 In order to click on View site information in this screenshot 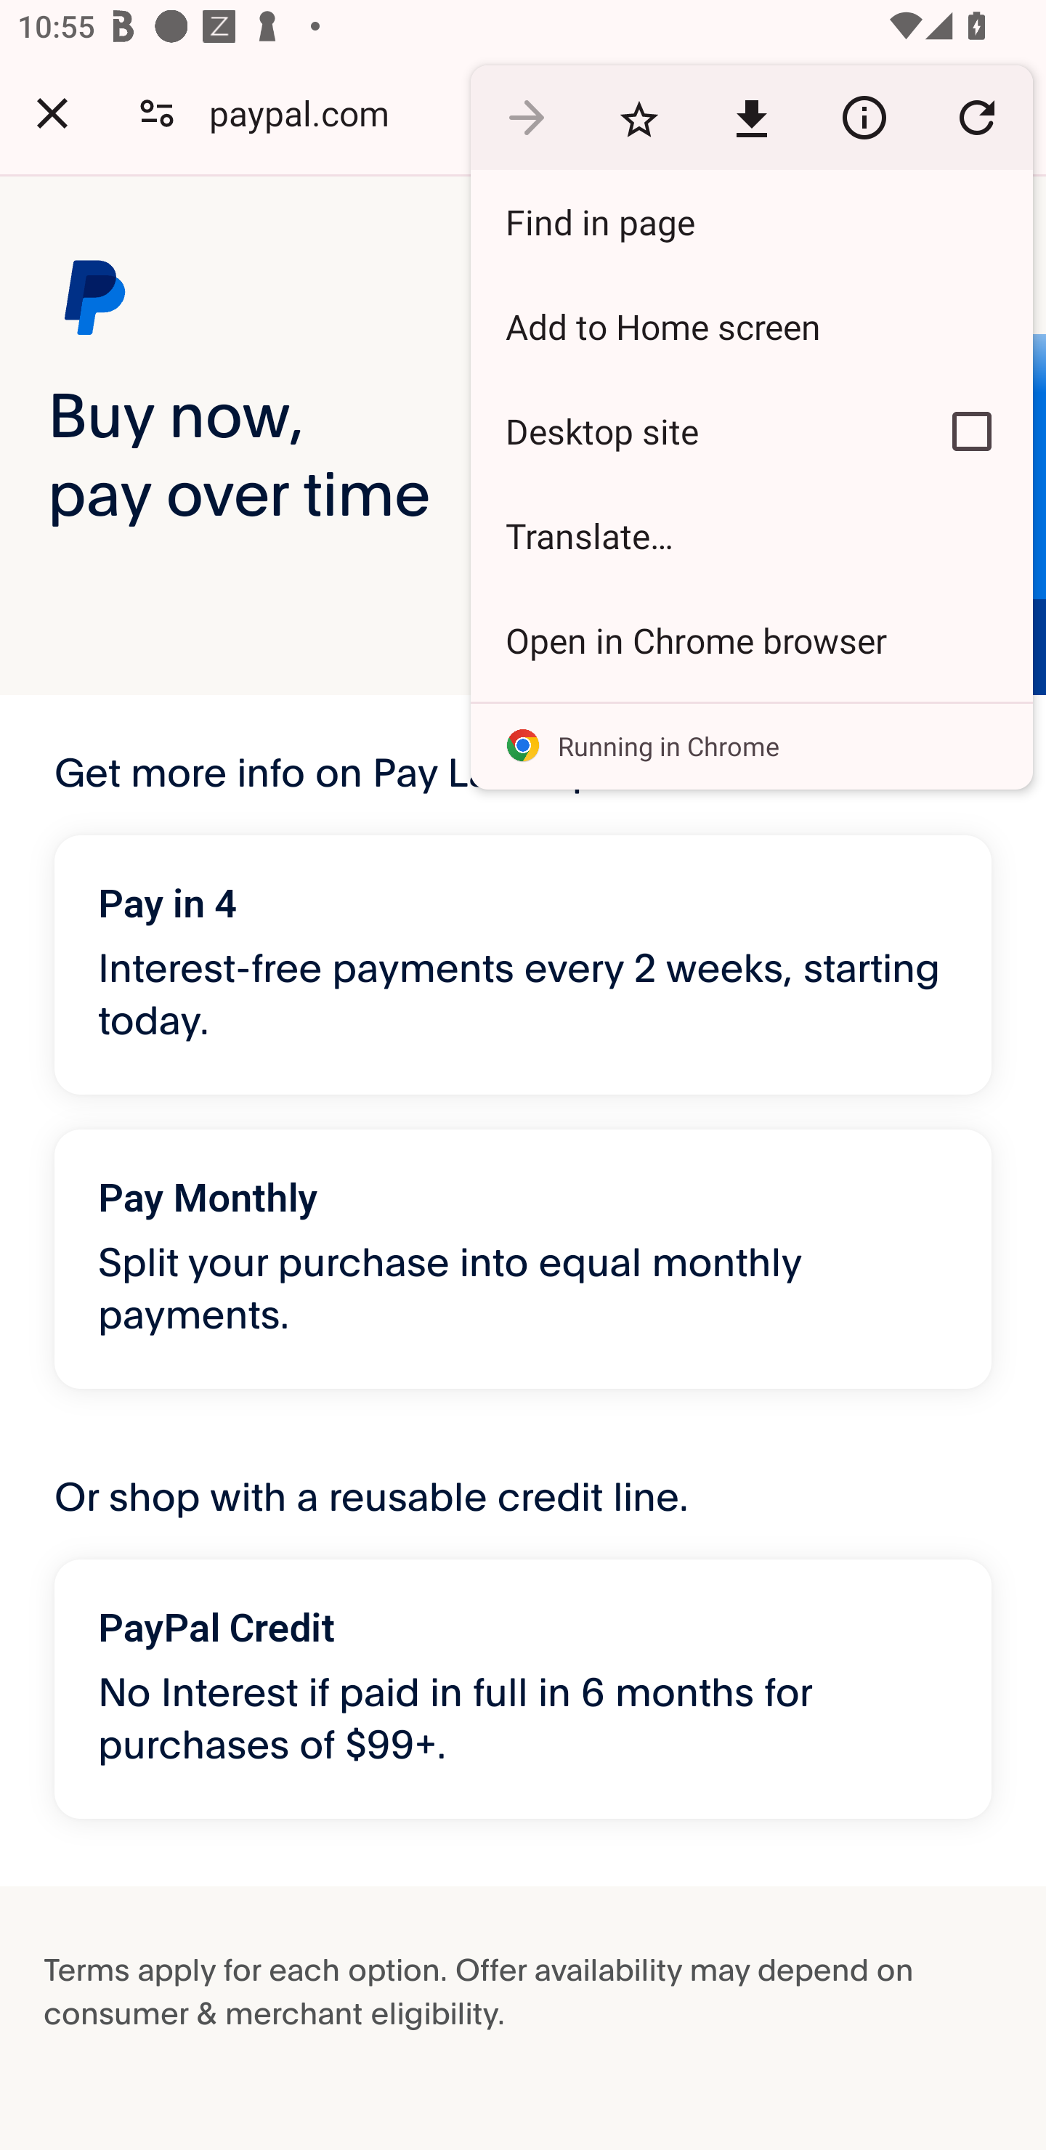, I will do `click(864, 116)`.